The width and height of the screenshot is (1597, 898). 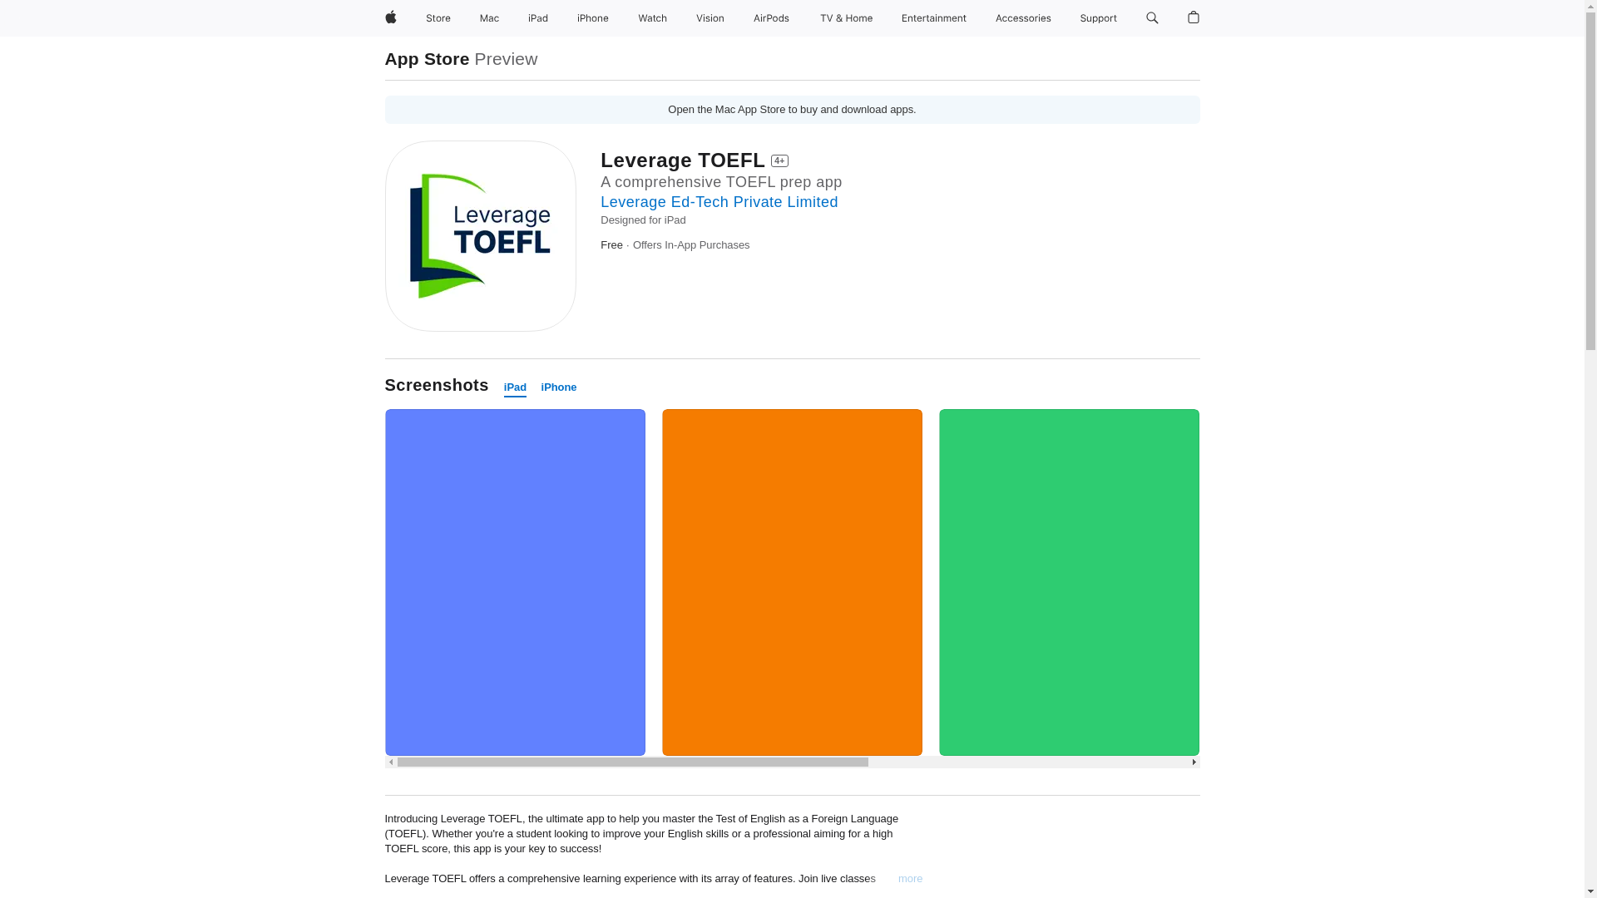 I want to click on AirPods, so click(x=771, y=18).